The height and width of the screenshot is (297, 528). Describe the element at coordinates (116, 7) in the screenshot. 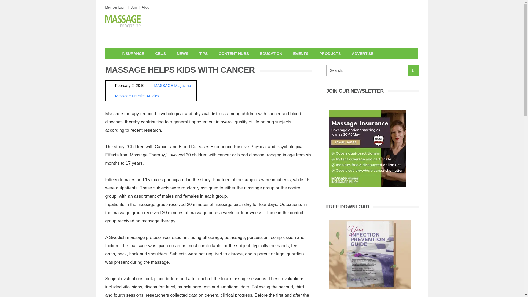

I see `Member Login` at that location.